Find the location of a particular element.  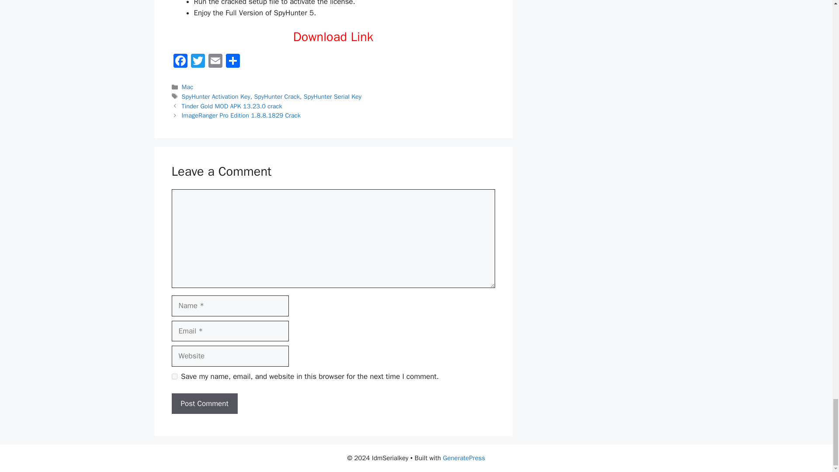

Next is located at coordinates (241, 115).